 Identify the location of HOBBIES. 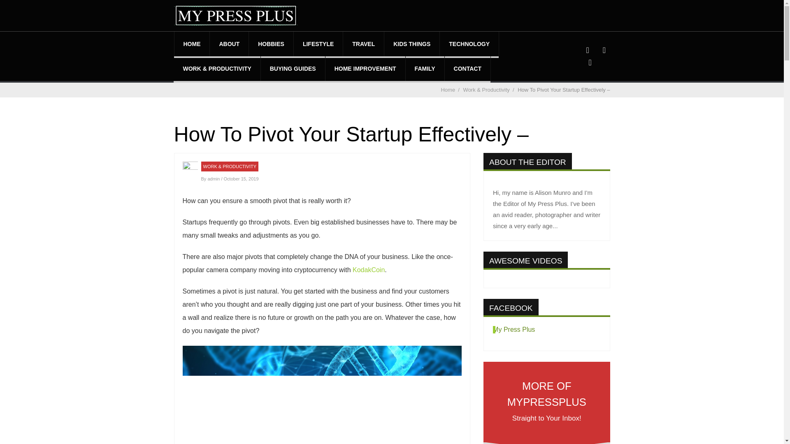
(271, 44).